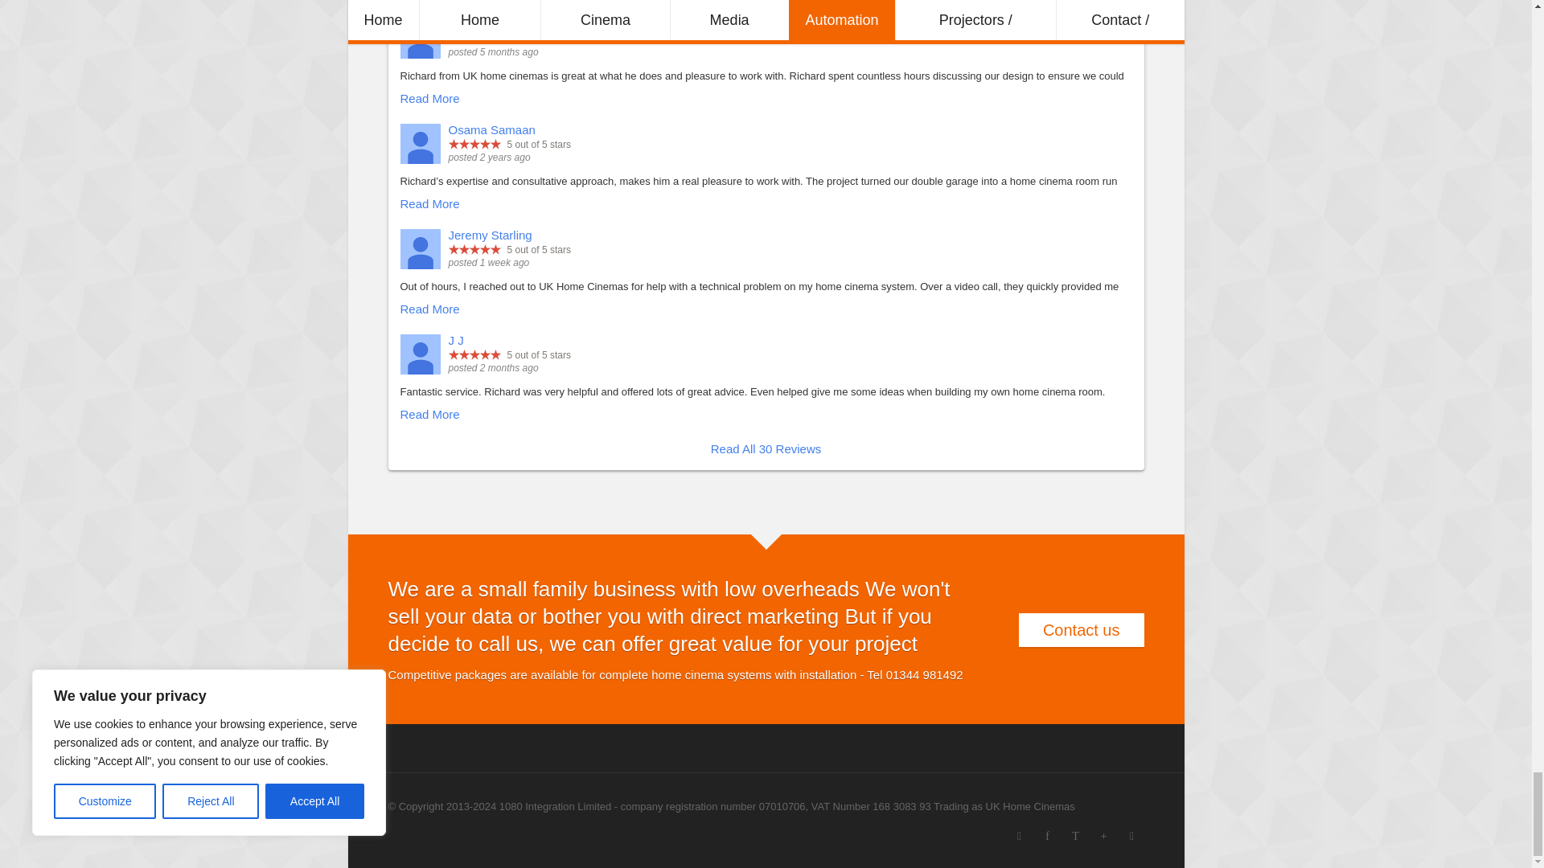 This screenshot has height=868, width=1544. I want to click on DVD fan, so click(420, 39).